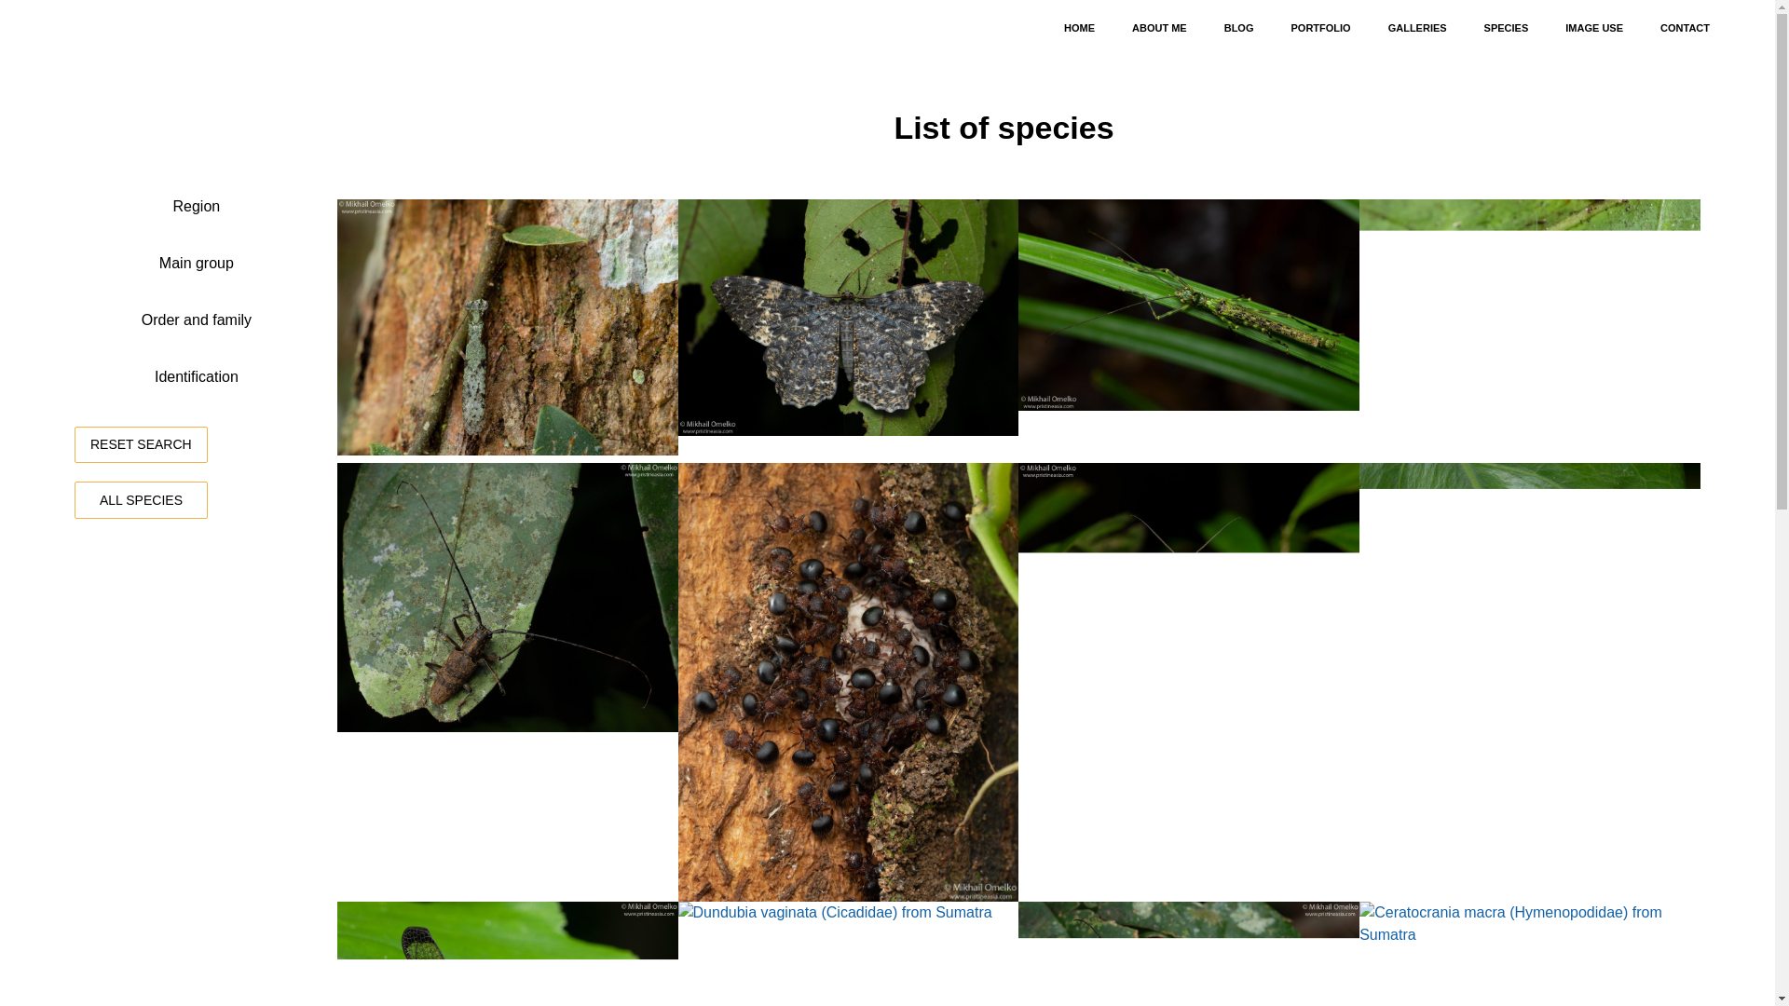  I want to click on GALLERIES, so click(1417, 27).